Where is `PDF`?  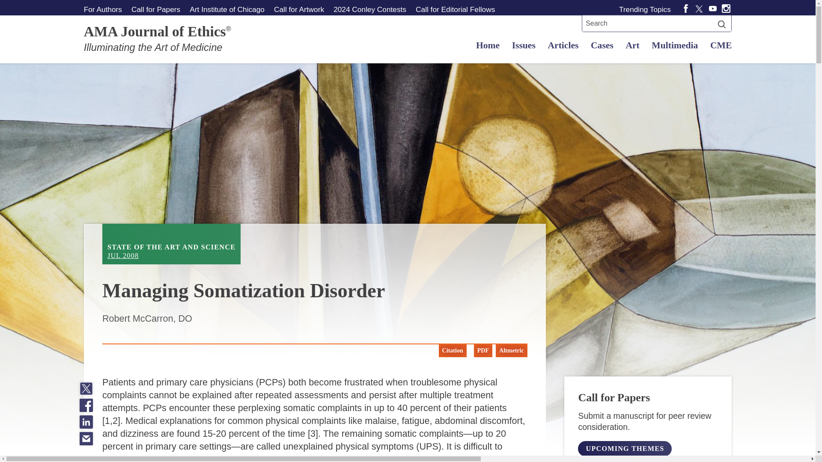 PDF is located at coordinates (483, 350).